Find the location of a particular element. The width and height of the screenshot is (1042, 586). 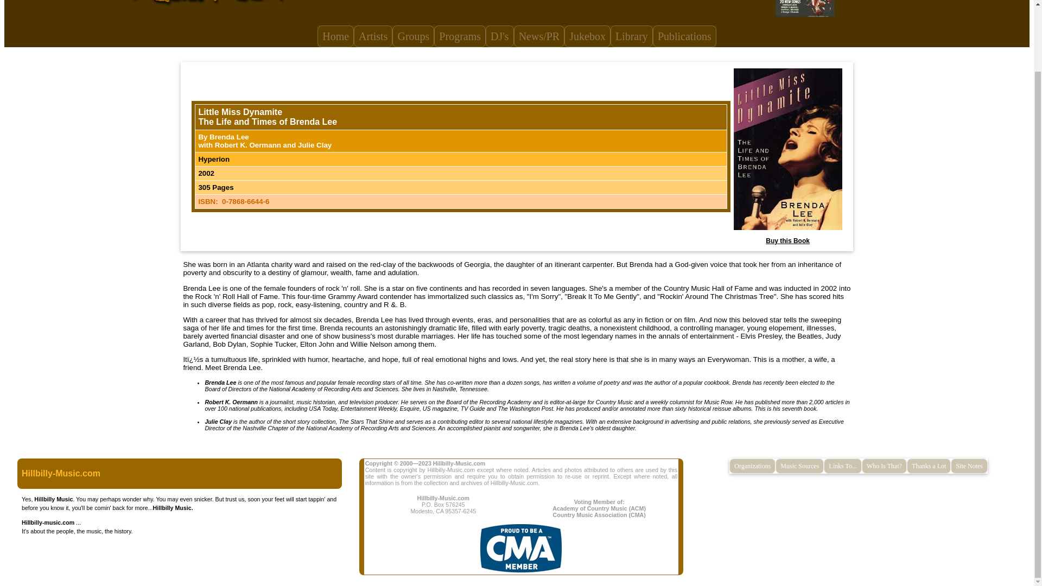

Buy this Book is located at coordinates (787, 241).